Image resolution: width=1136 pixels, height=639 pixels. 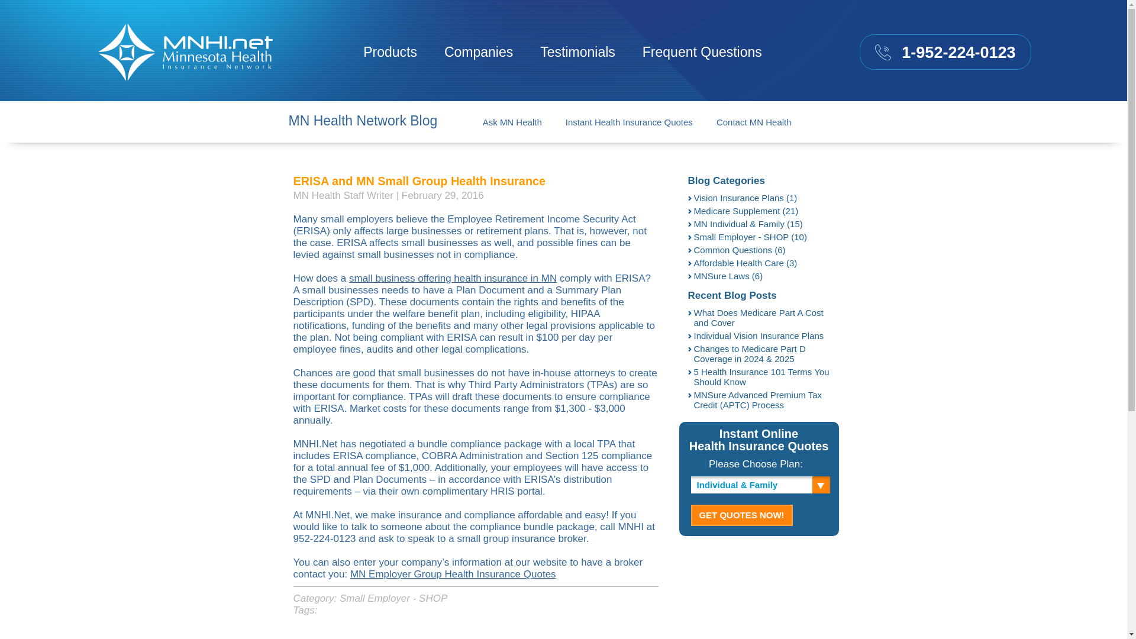 What do you see at coordinates (754, 122) in the screenshot?
I see `Contact MN Health` at bounding box center [754, 122].